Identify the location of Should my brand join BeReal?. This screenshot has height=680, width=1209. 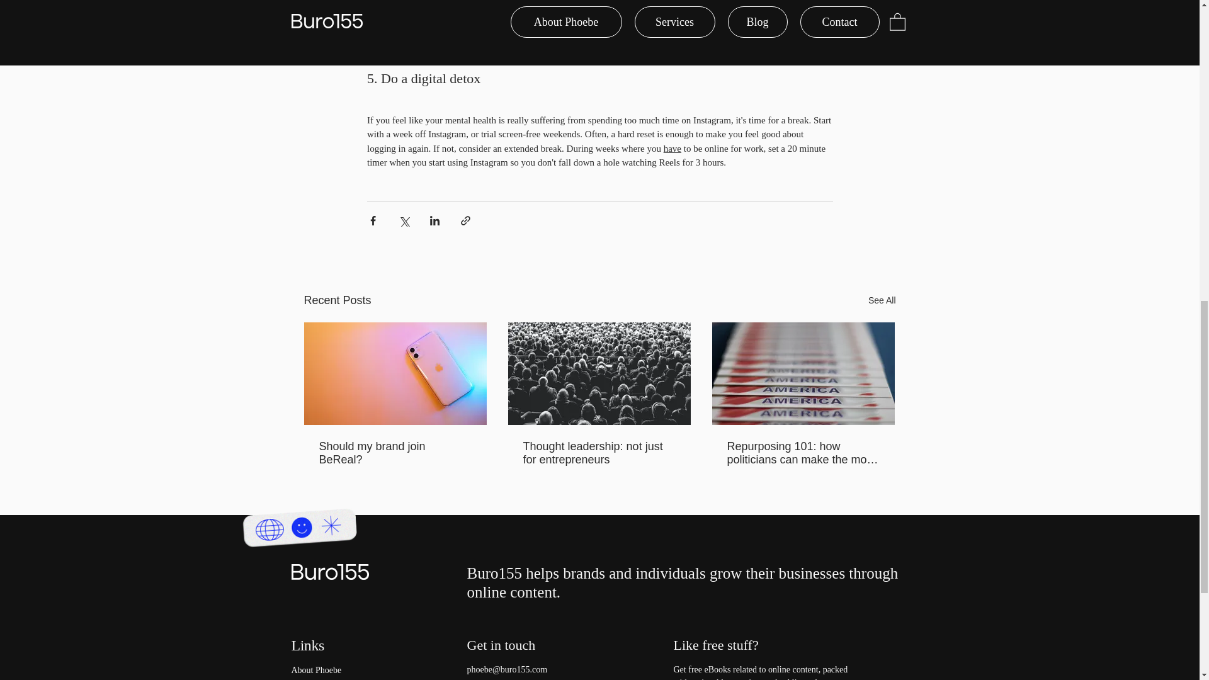
(395, 453).